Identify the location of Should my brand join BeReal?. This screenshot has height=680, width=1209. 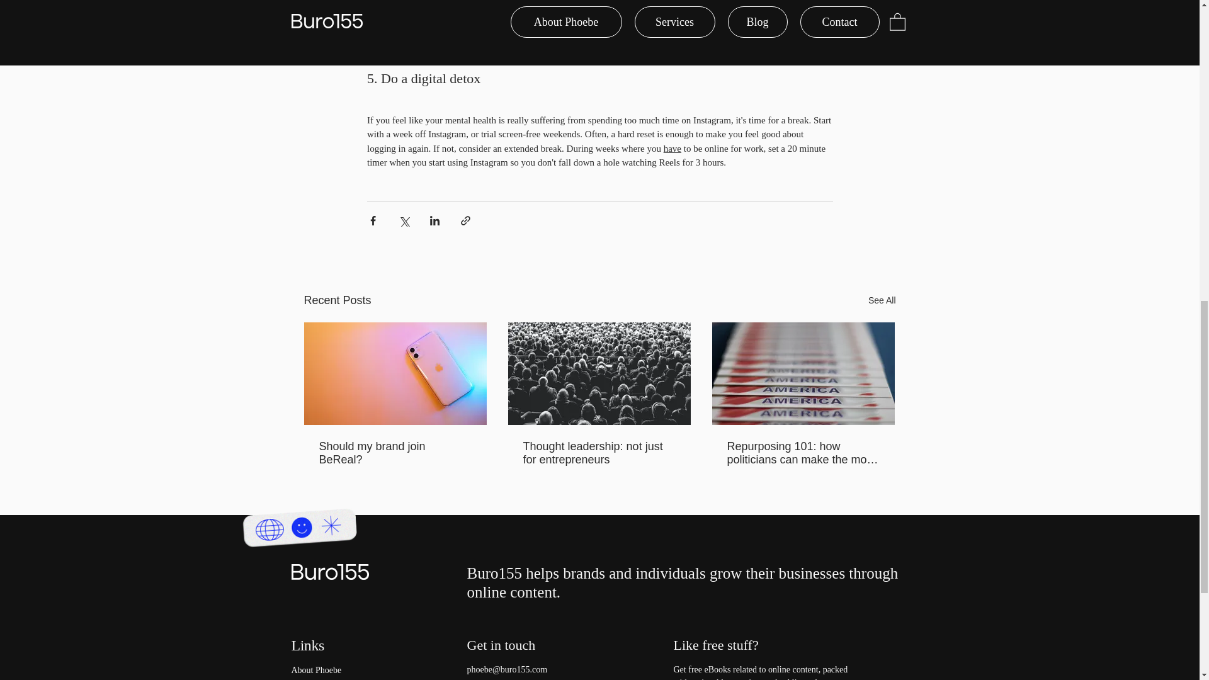
(395, 453).